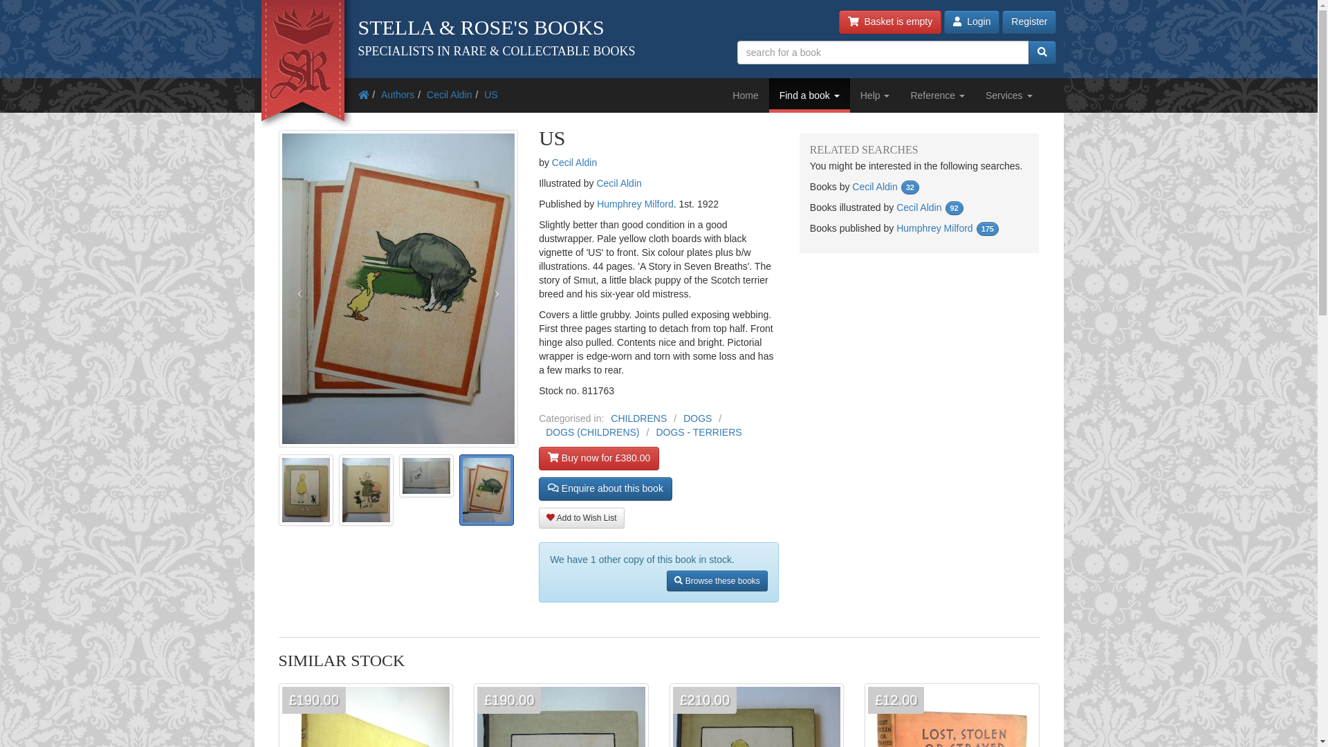  I want to click on Register, so click(1029, 22).